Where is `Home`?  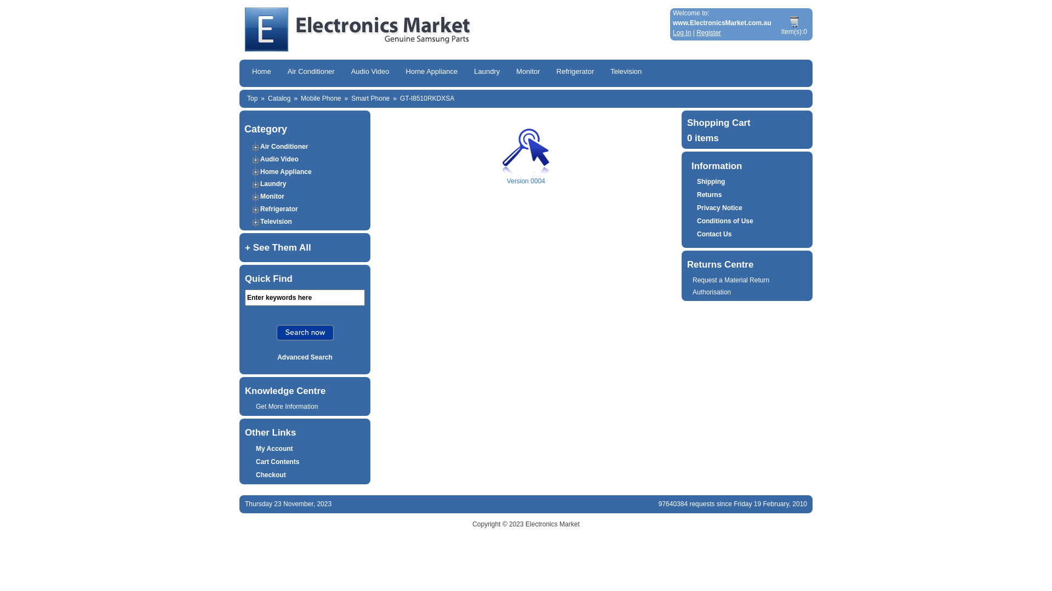 Home is located at coordinates (262, 72).